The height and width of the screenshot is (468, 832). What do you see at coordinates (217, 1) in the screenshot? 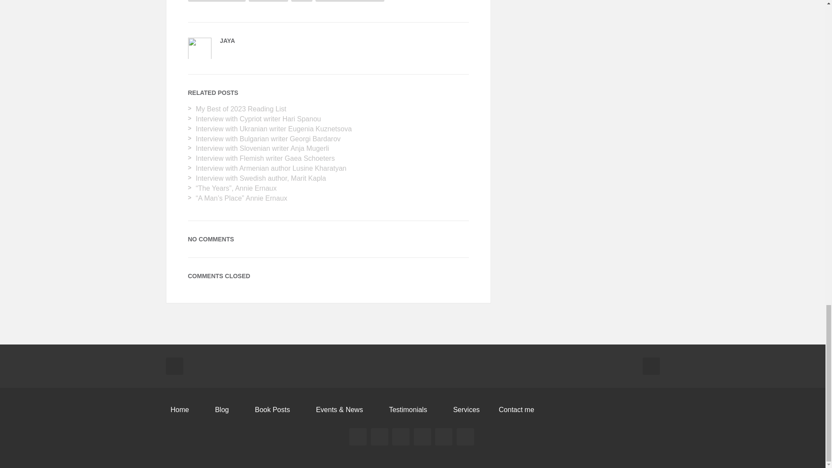
I see `Sheryl Sandberg` at bounding box center [217, 1].